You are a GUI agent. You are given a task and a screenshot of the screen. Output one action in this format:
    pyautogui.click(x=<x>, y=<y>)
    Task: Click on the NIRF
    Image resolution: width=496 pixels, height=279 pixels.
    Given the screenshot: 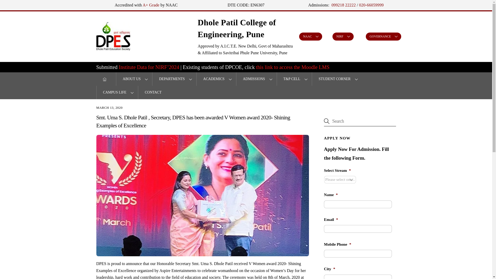 What is the action you would take?
    pyautogui.click(x=343, y=36)
    